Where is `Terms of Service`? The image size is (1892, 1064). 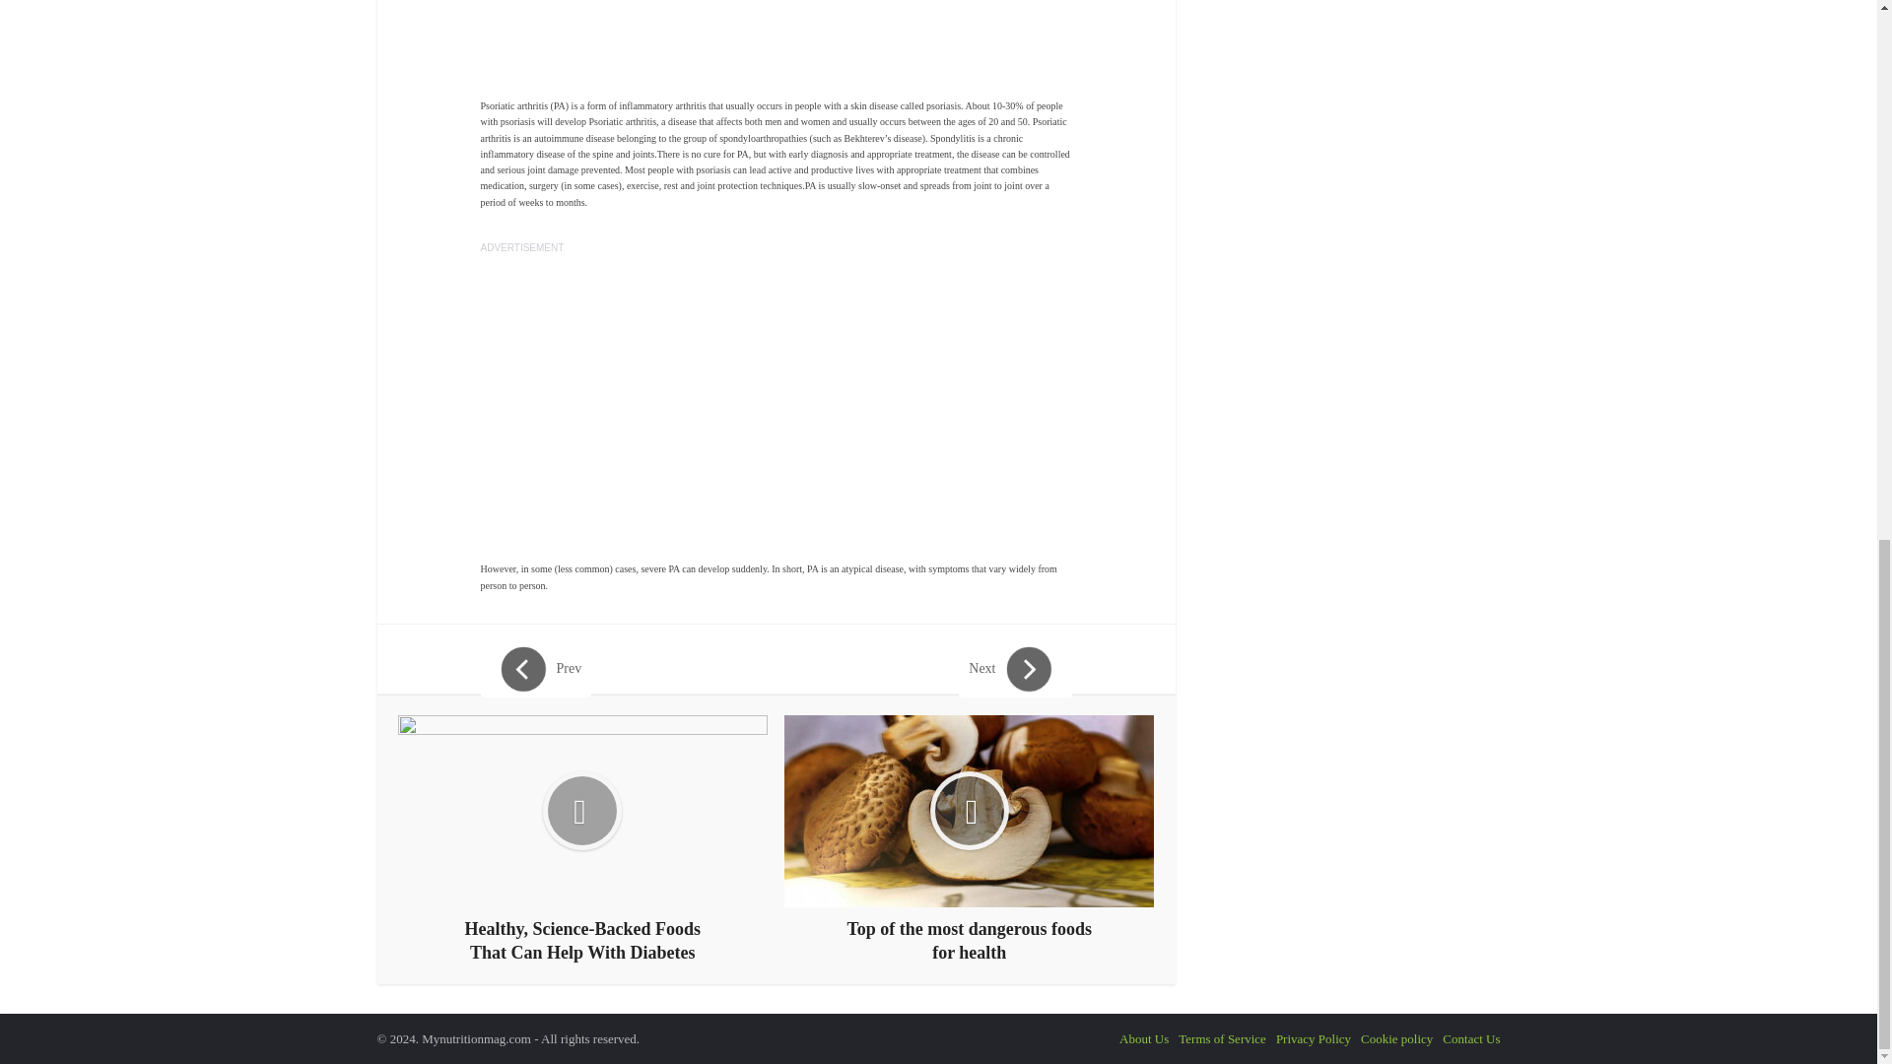 Terms of Service is located at coordinates (1222, 1038).